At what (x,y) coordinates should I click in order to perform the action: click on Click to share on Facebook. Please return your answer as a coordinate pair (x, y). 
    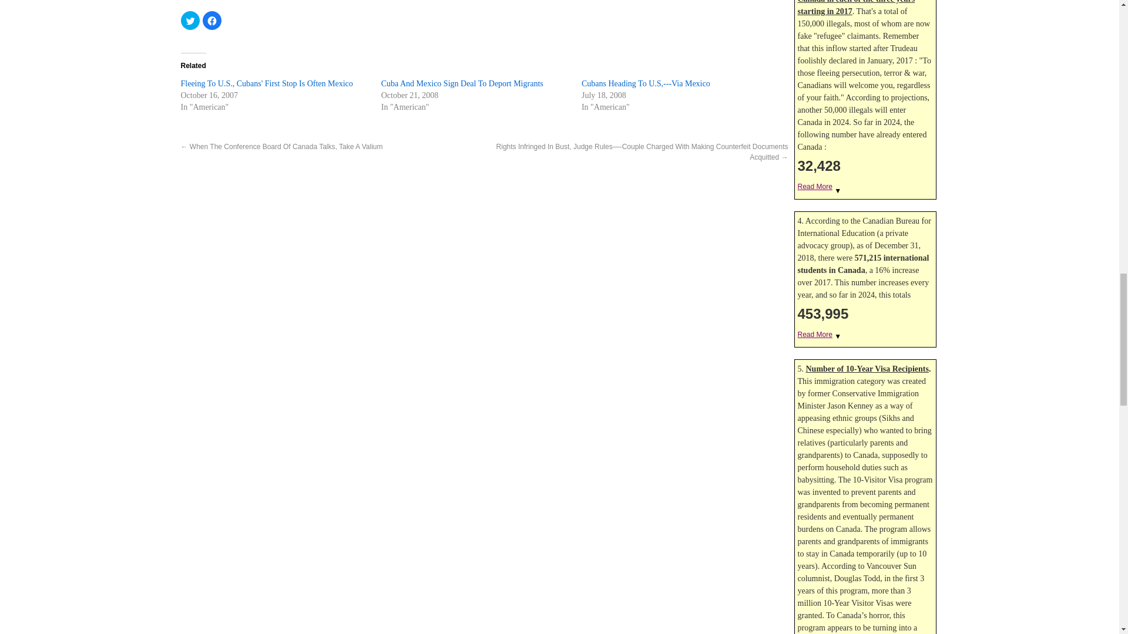
    Looking at the image, I should click on (211, 20).